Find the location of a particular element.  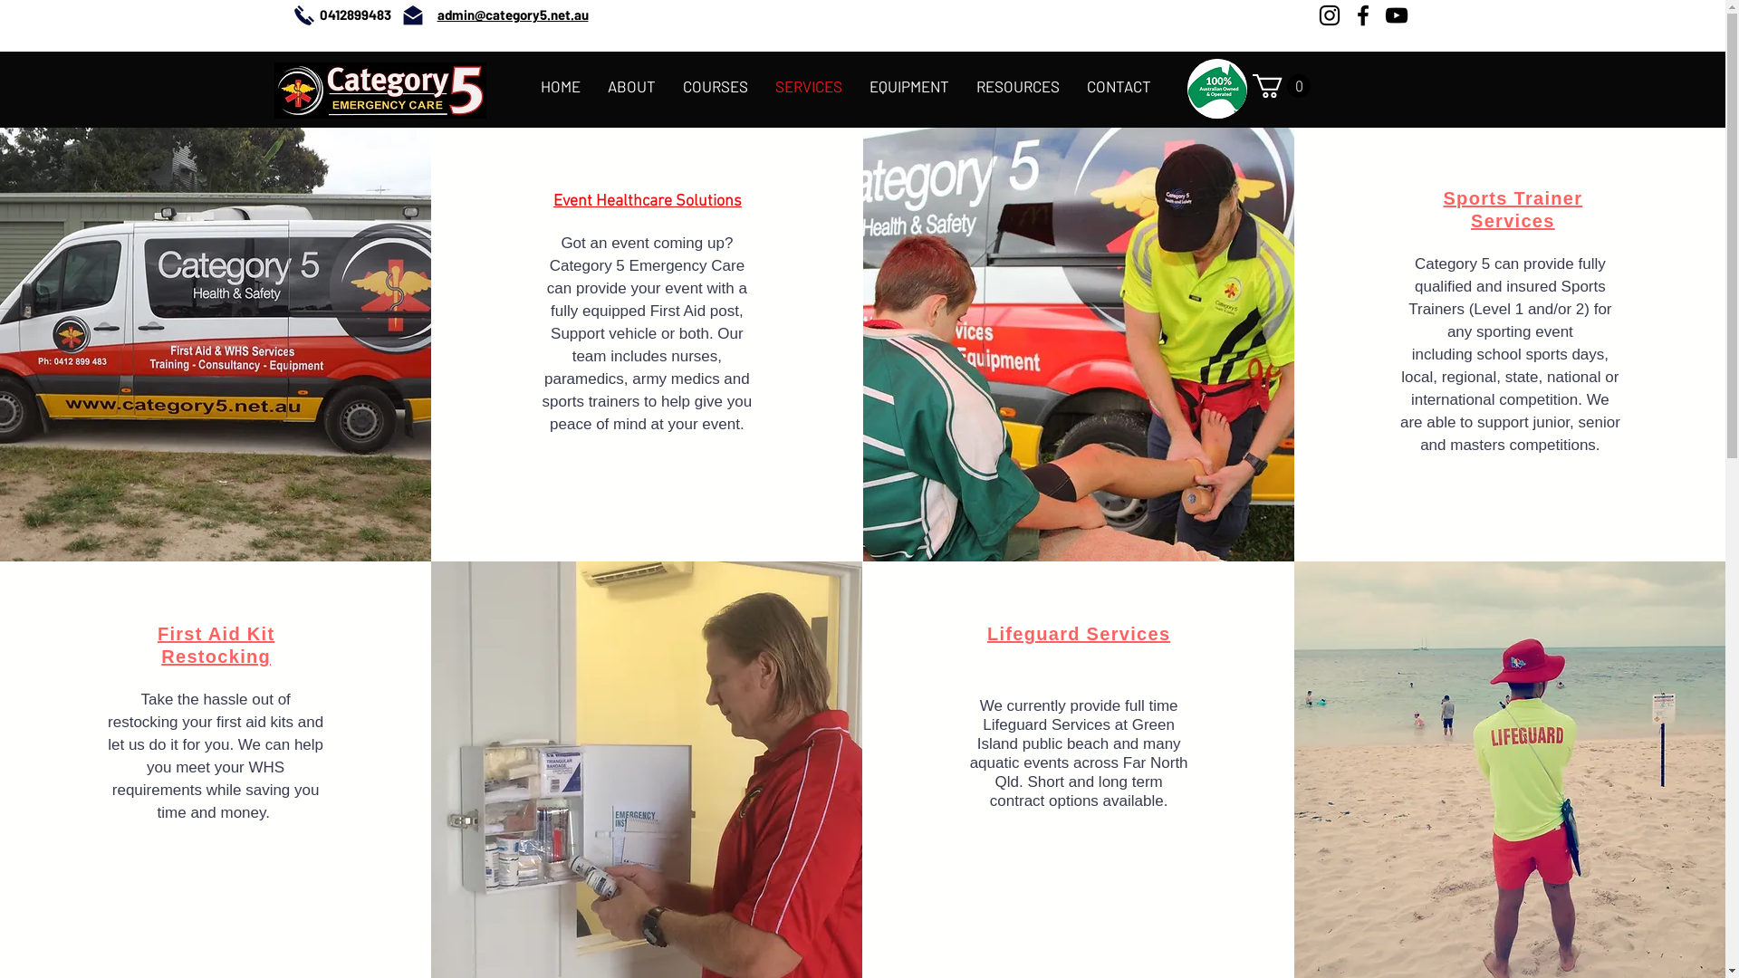

First Aid Kit Restocking is located at coordinates (216, 647).